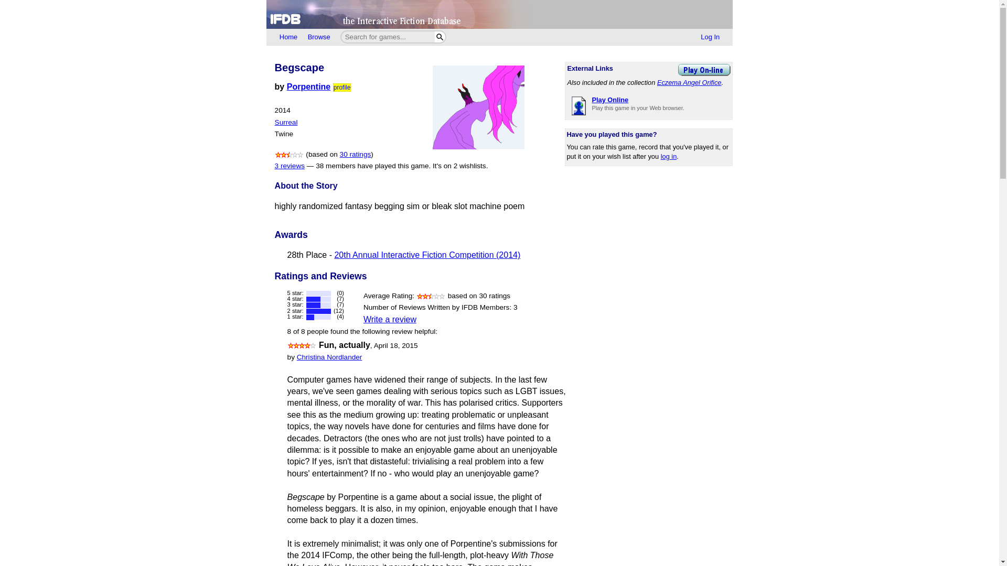  I want to click on 30 ratings, so click(356, 154).